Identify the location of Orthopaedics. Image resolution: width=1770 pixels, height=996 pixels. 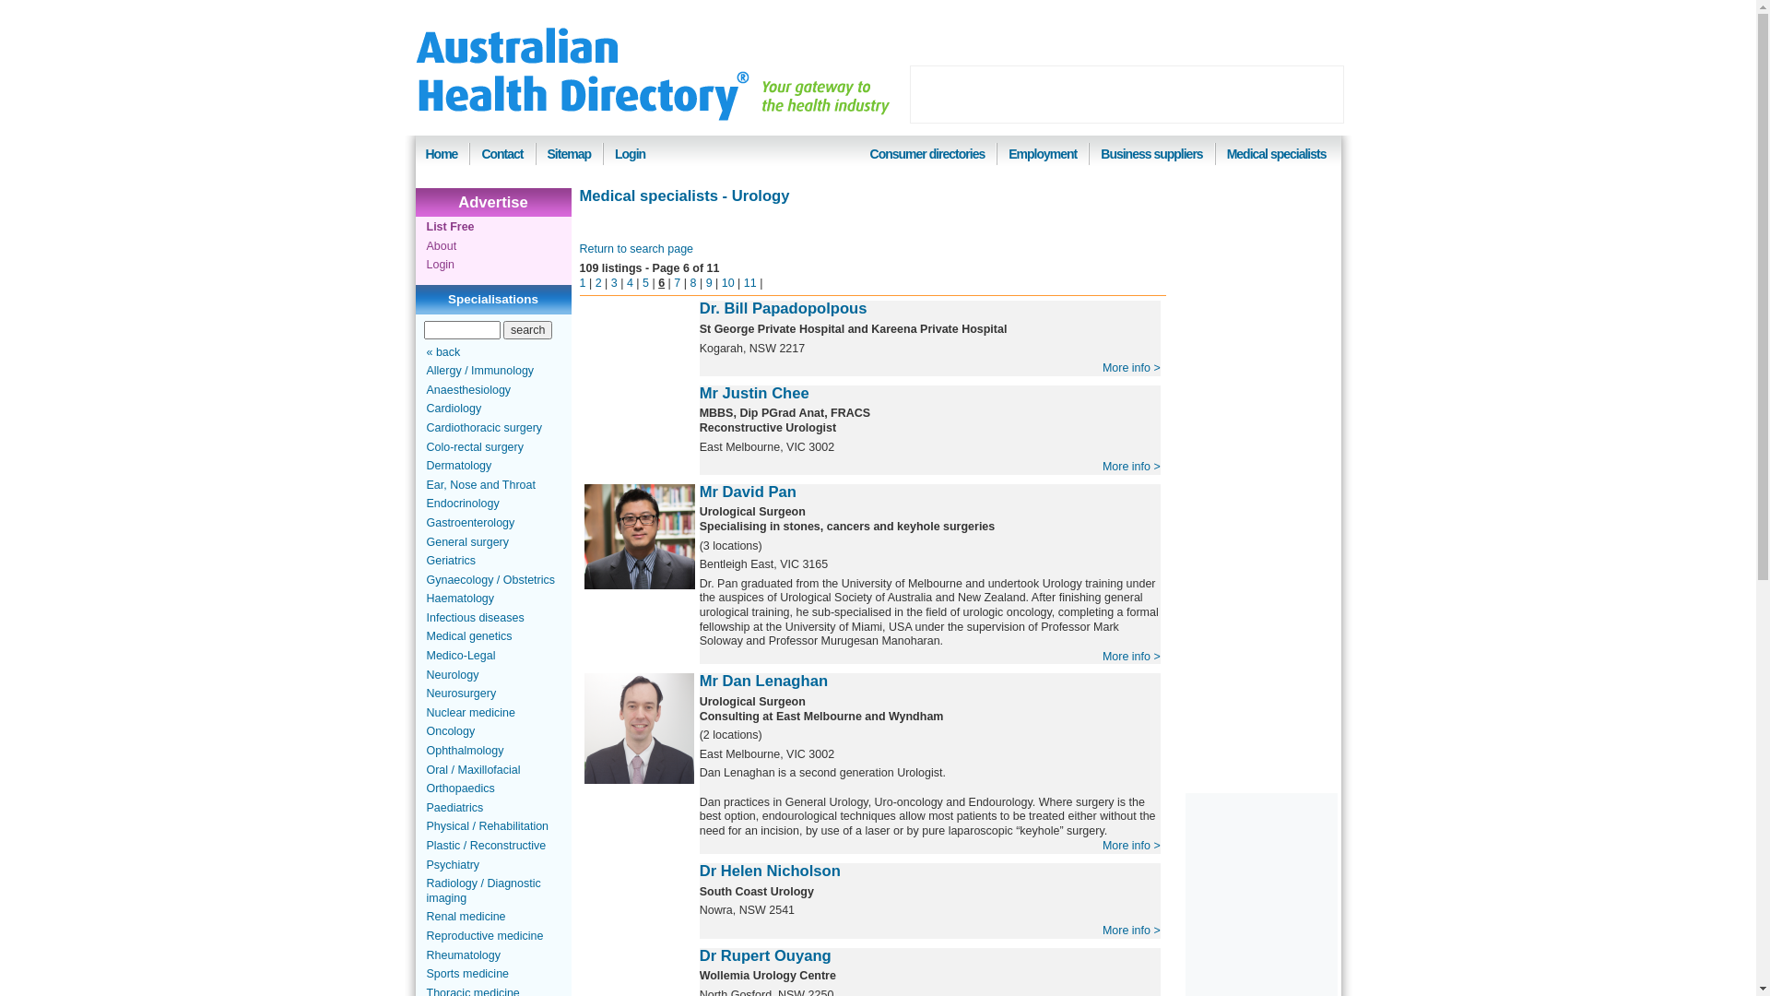
(460, 788).